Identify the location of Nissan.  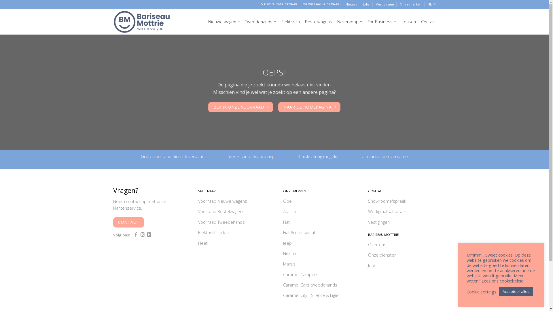
(317, 254).